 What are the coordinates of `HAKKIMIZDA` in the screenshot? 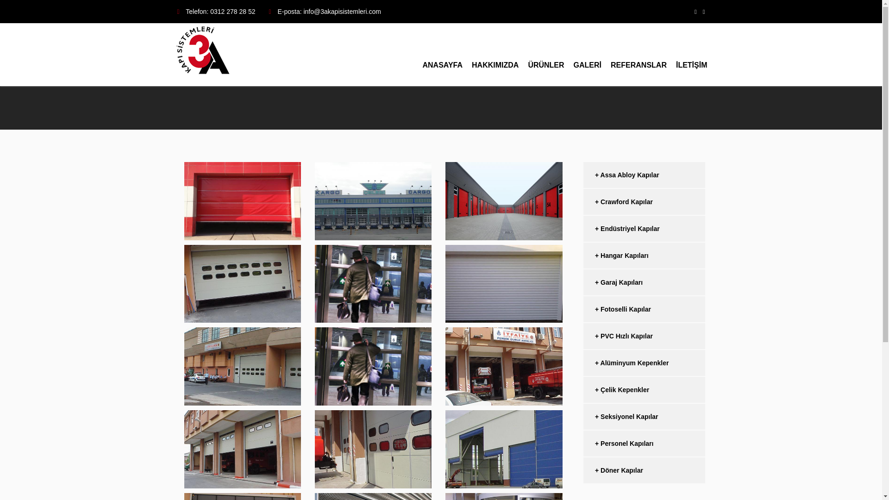 It's located at (495, 55).